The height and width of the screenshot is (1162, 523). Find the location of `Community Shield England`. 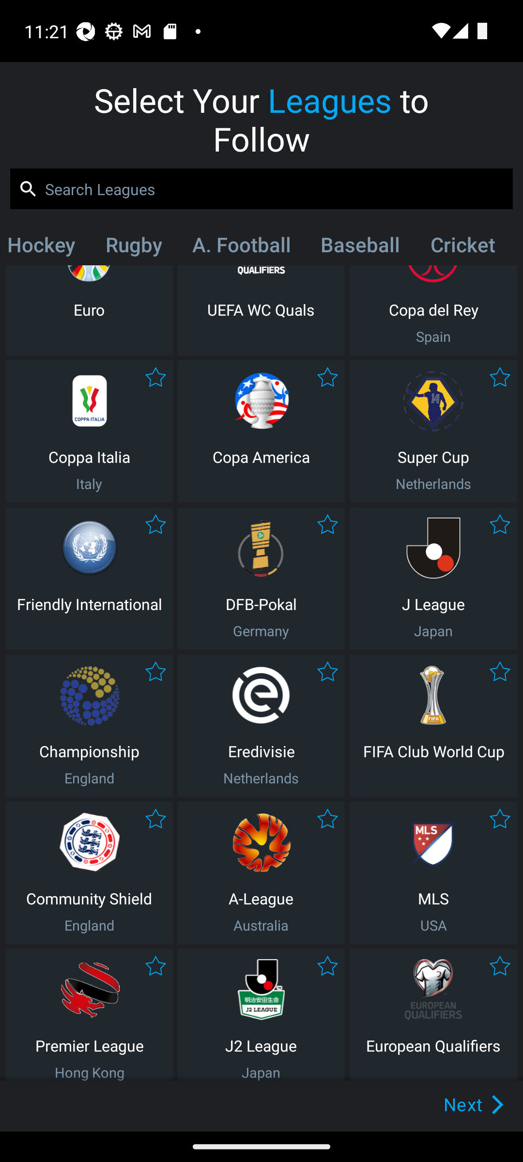

Community Shield England is located at coordinates (89, 872).